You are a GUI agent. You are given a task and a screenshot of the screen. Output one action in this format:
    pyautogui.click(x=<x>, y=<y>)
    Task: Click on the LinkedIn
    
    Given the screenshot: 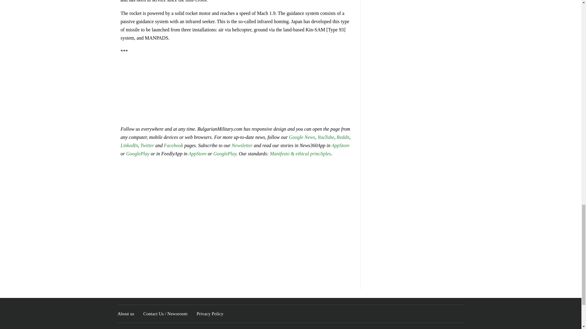 What is the action you would take?
    pyautogui.click(x=129, y=145)
    